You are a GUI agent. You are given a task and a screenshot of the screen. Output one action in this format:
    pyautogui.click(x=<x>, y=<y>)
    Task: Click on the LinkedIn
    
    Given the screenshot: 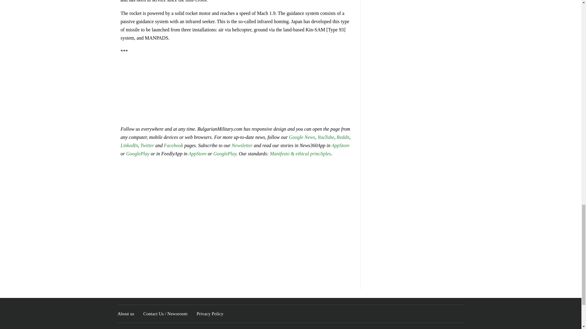 What is the action you would take?
    pyautogui.click(x=129, y=145)
    